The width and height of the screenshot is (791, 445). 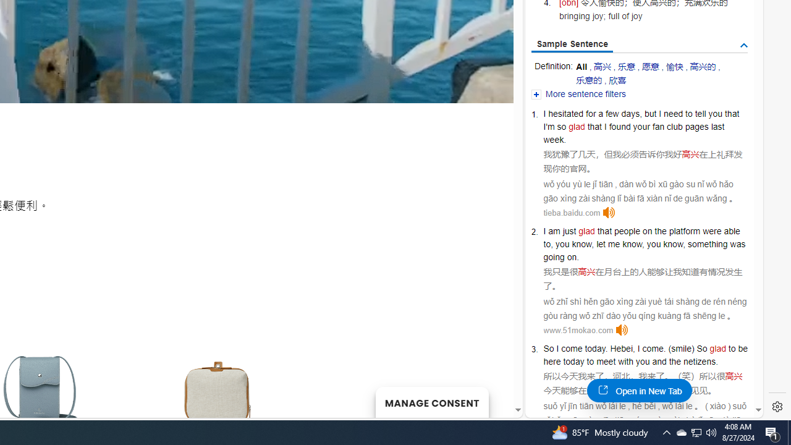 What do you see at coordinates (692, 348) in the screenshot?
I see `)` at bounding box center [692, 348].